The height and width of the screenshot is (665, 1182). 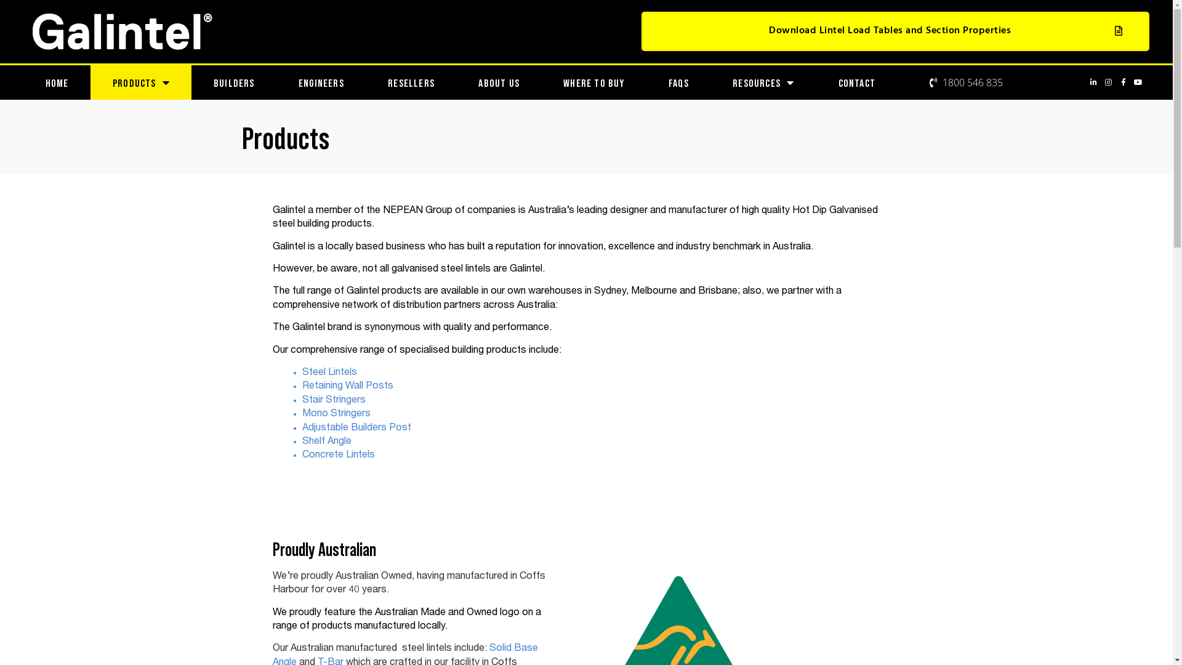 What do you see at coordinates (763, 83) in the screenshot?
I see `RESOURCES` at bounding box center [763, 83].